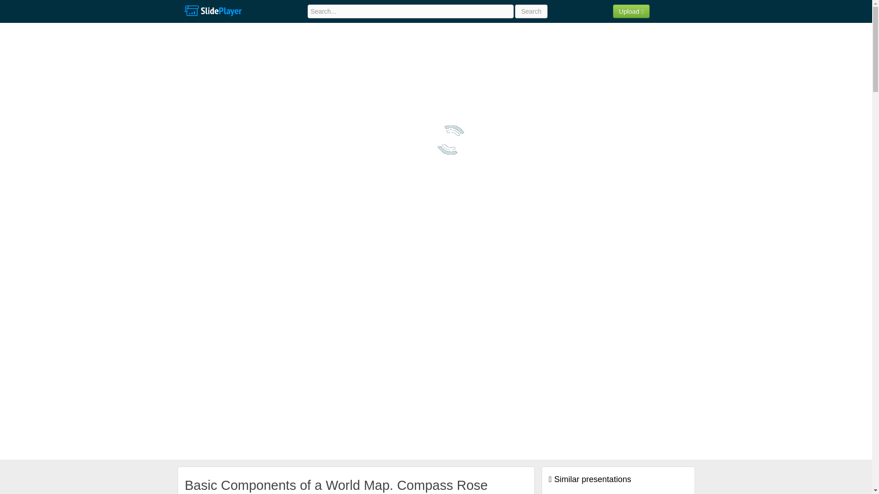  I want to click on Search, so click(531, 11).